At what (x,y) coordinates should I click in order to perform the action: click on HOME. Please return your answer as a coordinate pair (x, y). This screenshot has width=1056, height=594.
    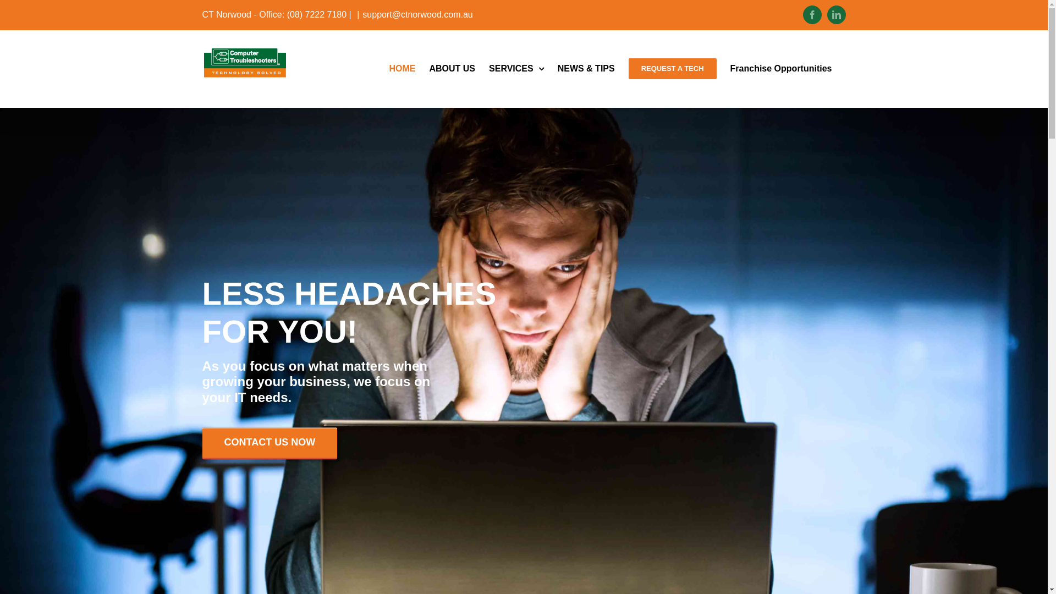
    Looking at the image, I should click on (402, 69).